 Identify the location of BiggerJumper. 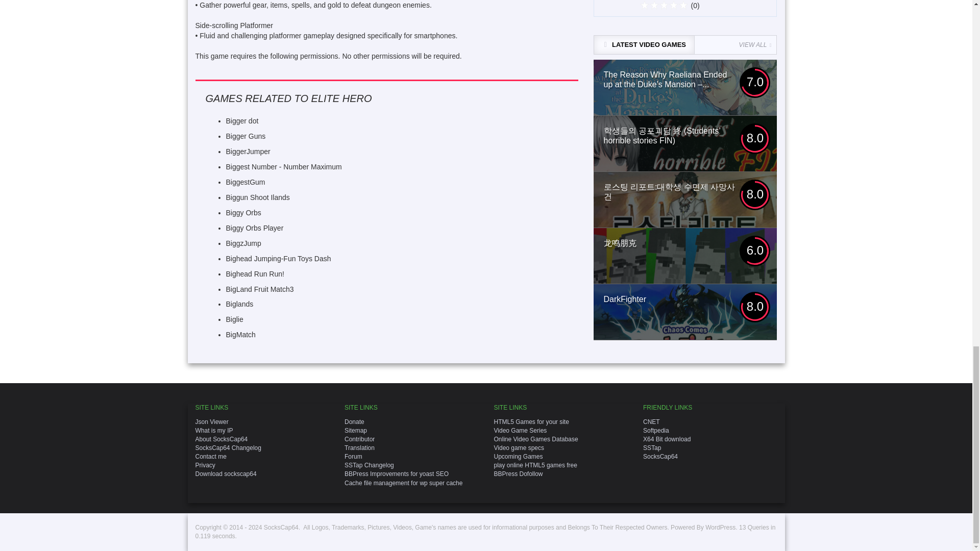
(248, 151).